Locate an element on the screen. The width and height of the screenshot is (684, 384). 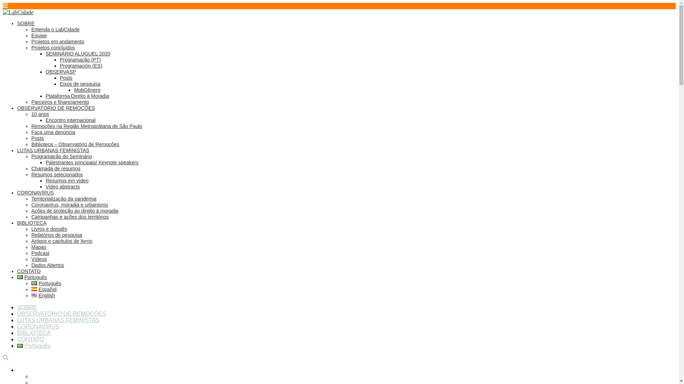
Resumos selecionados is located at coordinates (57, 175).